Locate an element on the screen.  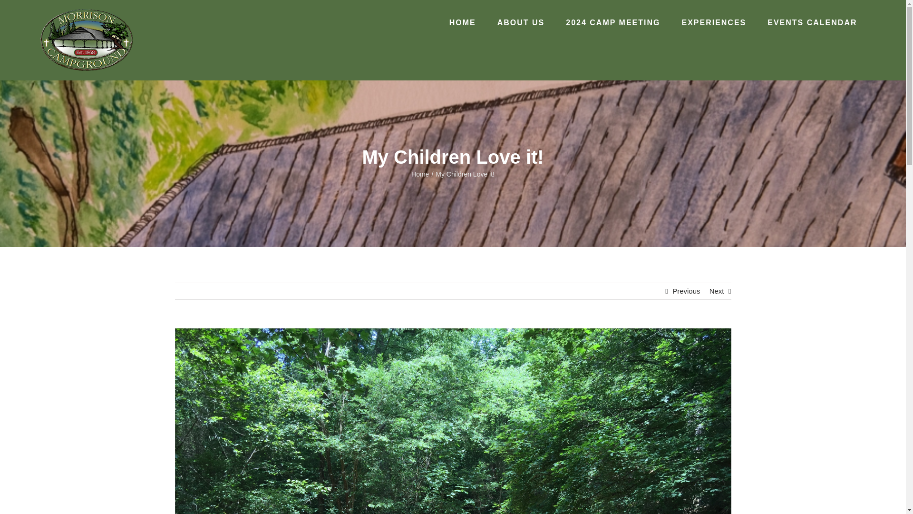
EVENTS CALENDAR is located at coordinates (812, 23).